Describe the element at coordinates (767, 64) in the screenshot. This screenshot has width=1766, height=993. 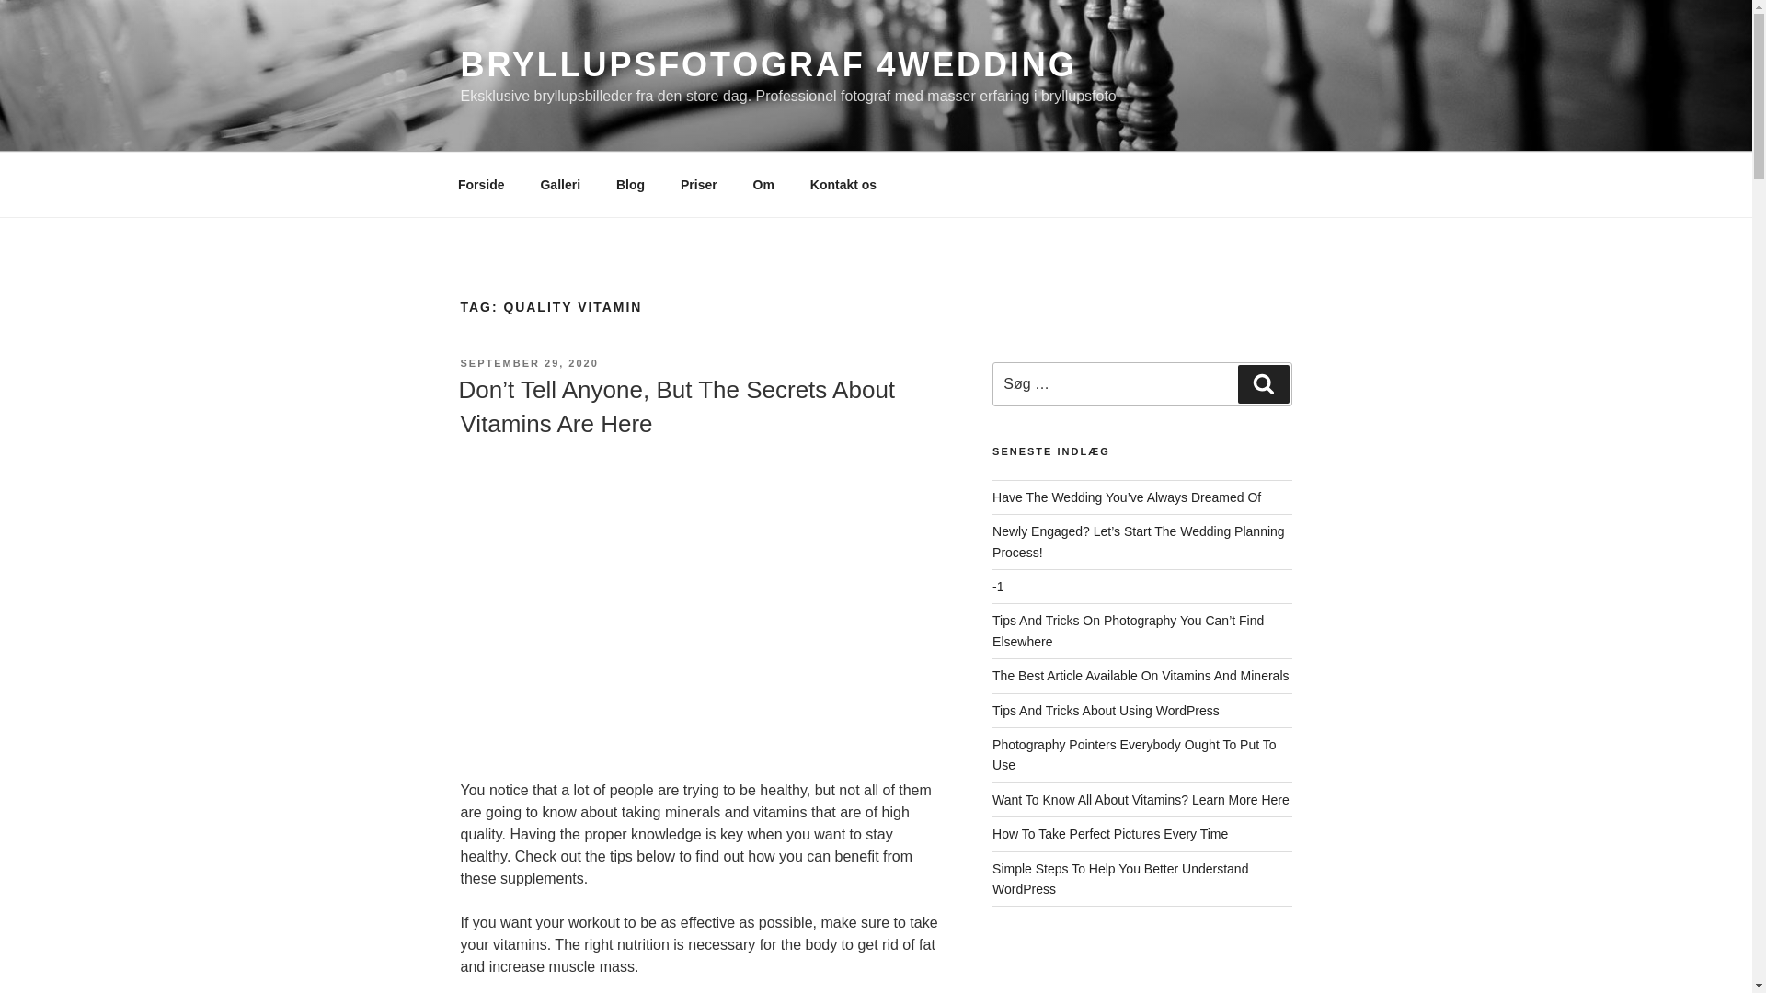
I see `BRYLLUPSFOTOGRAF 4WEDDING` at that location.